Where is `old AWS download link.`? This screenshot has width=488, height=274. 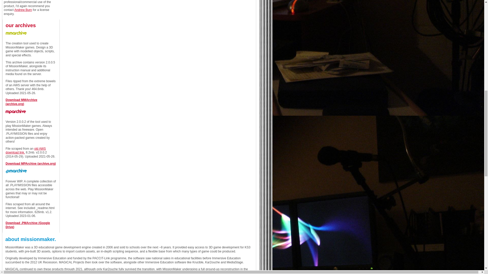 old AWS download link. is located at coordinates (25, 151).